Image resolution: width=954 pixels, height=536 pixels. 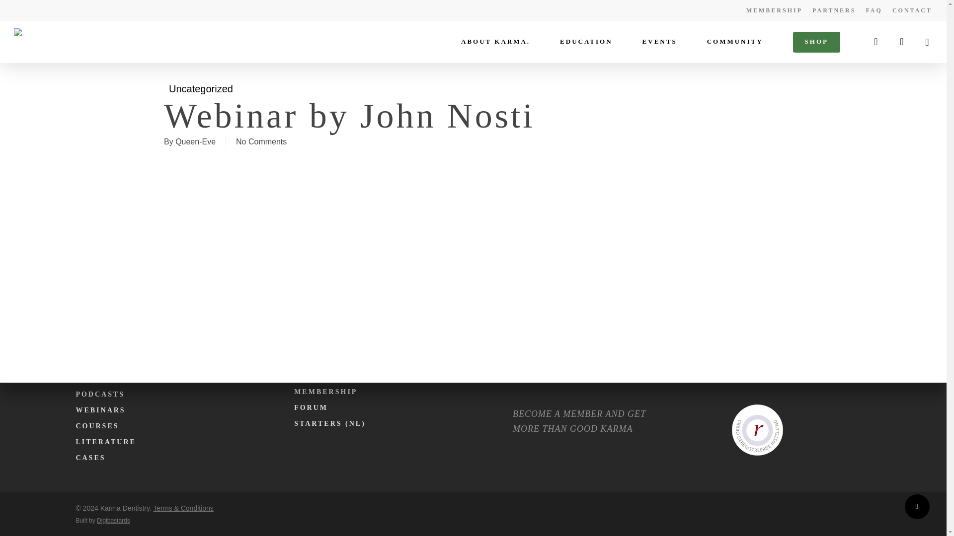 What do you see at coordinates (774, 10) in the screenshot?
I see `MEMBERSHIP` at bounding box center [774, 10].